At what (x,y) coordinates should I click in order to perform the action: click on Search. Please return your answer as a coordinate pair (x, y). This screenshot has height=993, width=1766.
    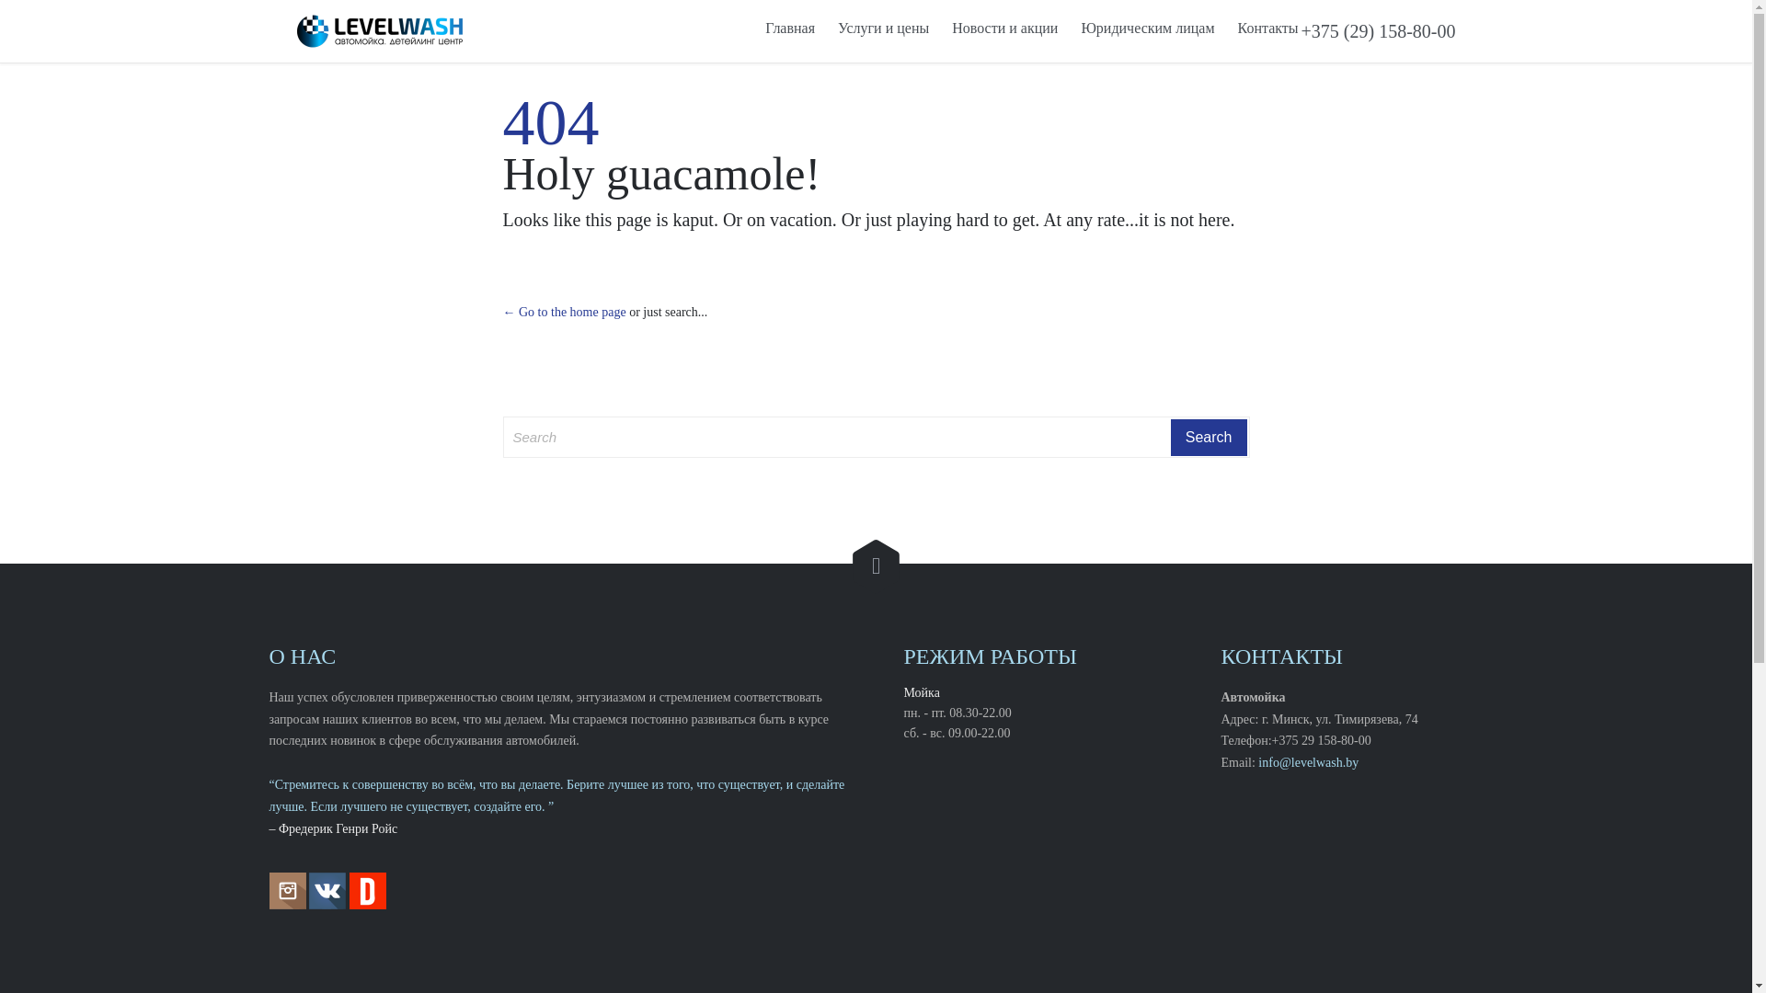
    Looking at the image, I should click on (1209, 438).